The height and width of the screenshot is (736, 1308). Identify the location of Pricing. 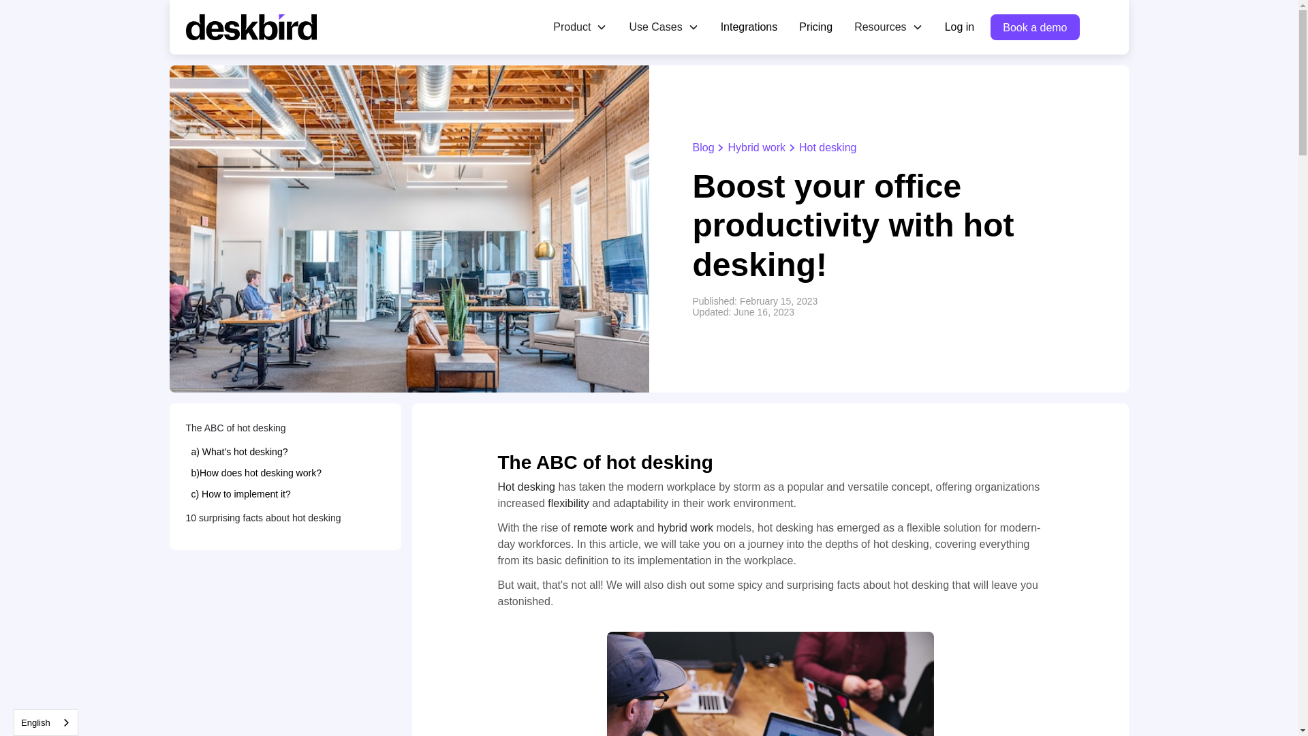
(815, 27).